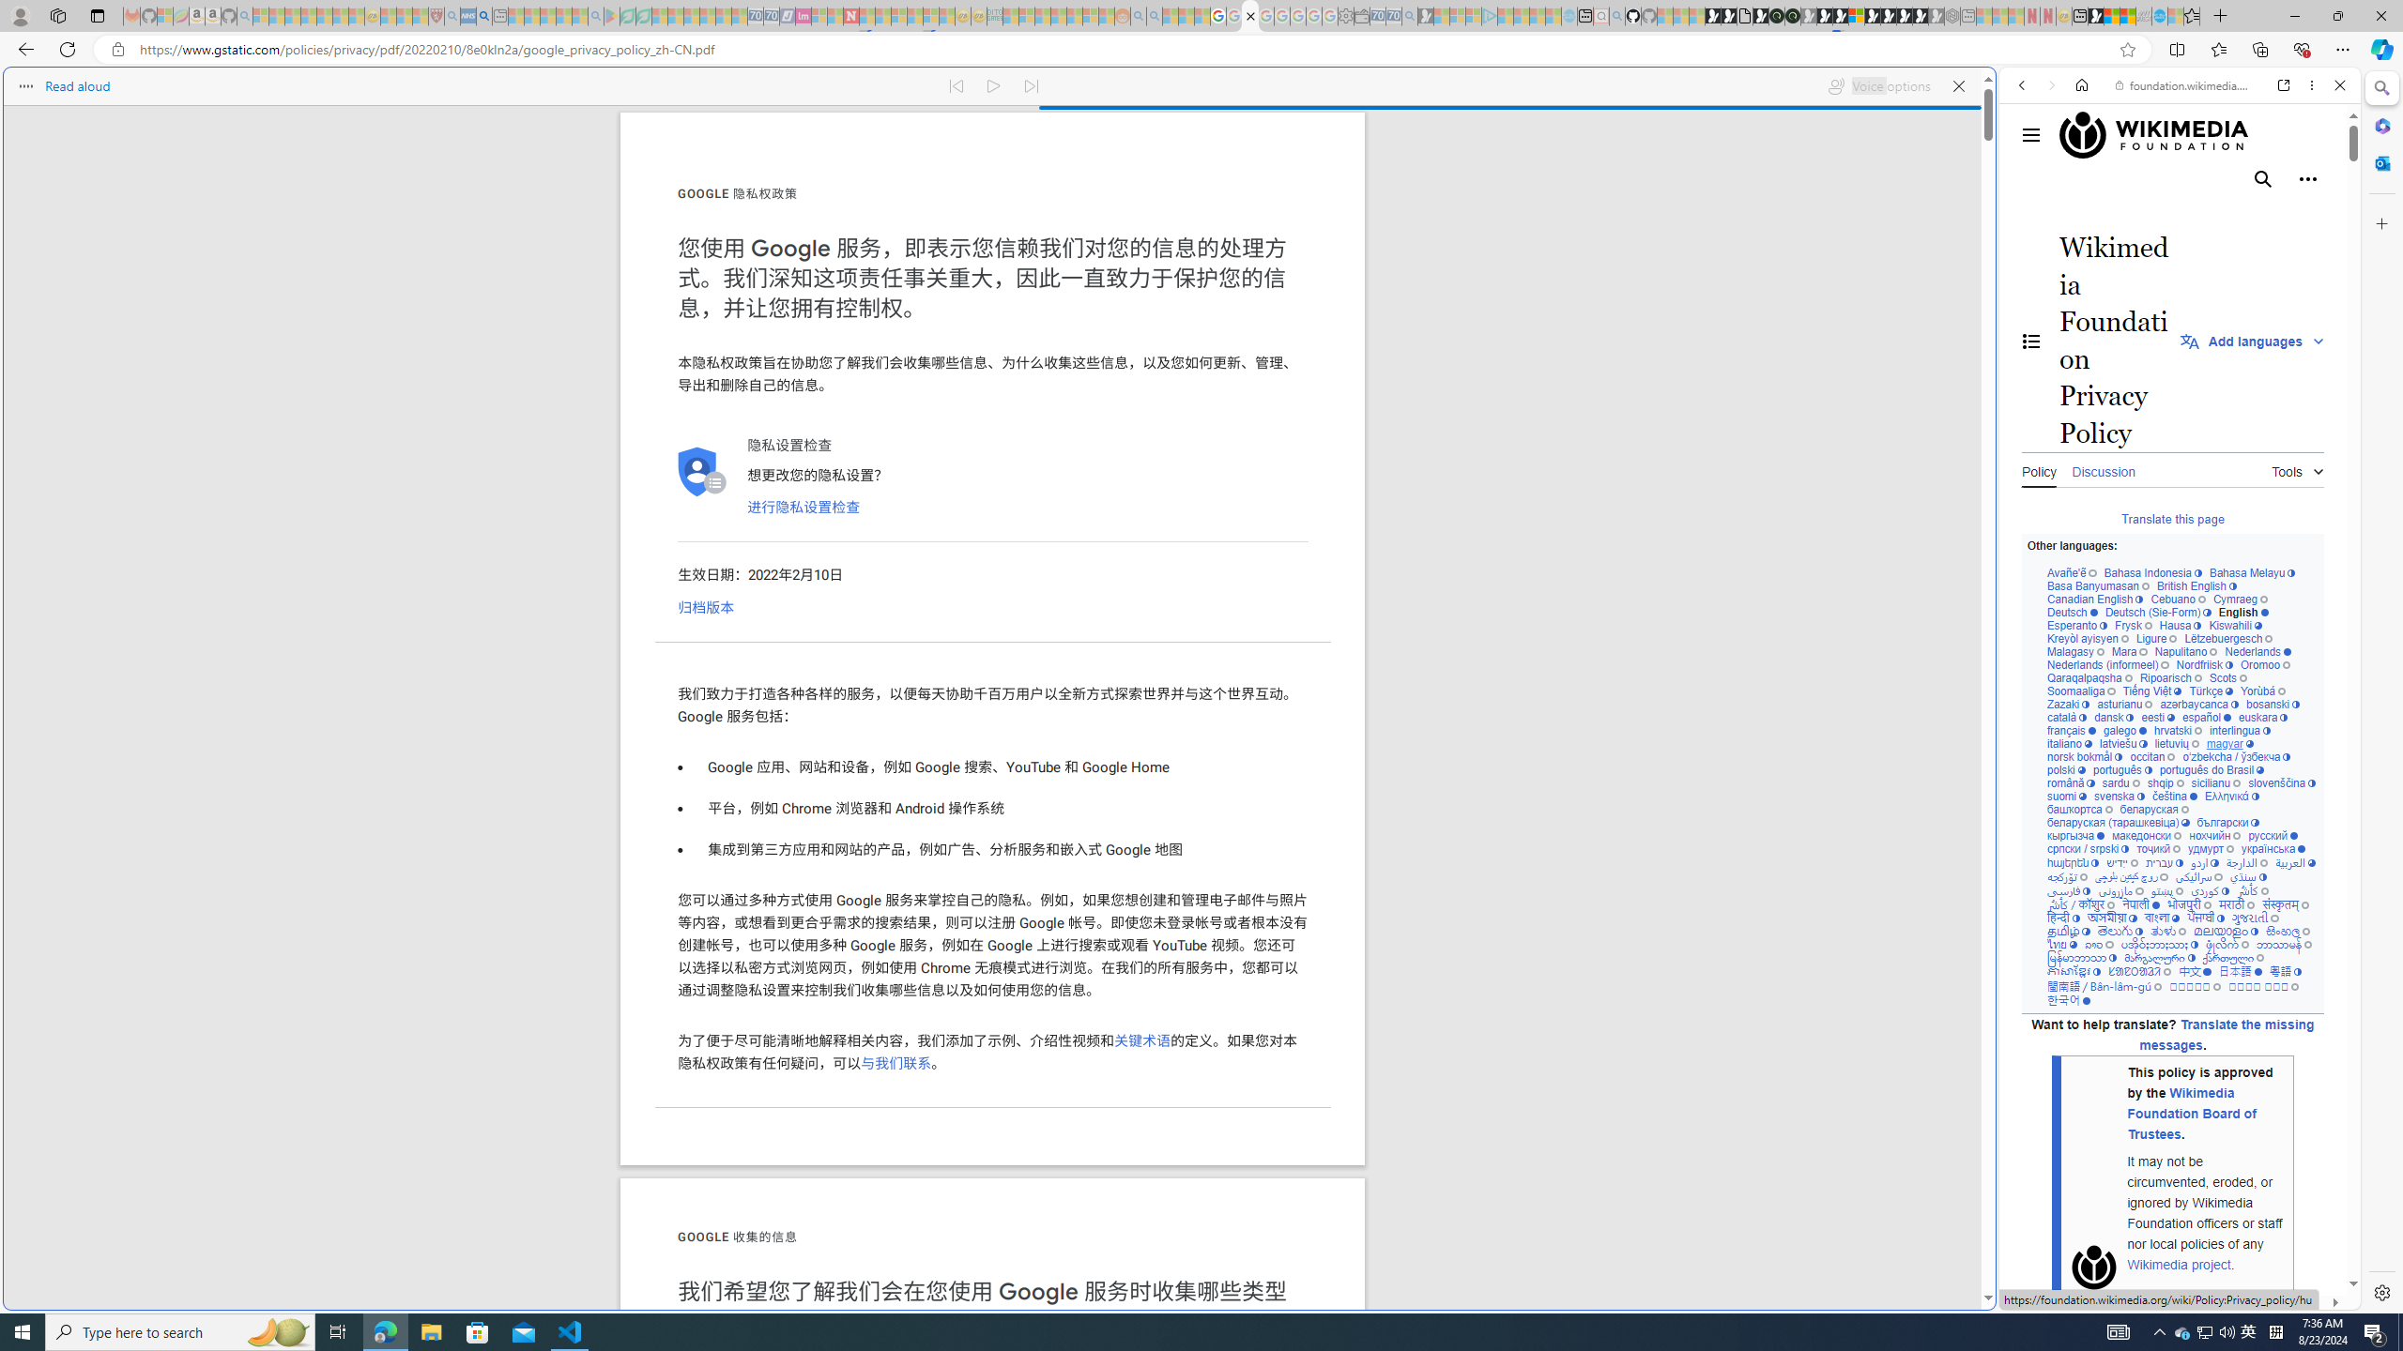 This screenshot has width=2403, height=1351. I want to click on eesti, so click(2157, 718).